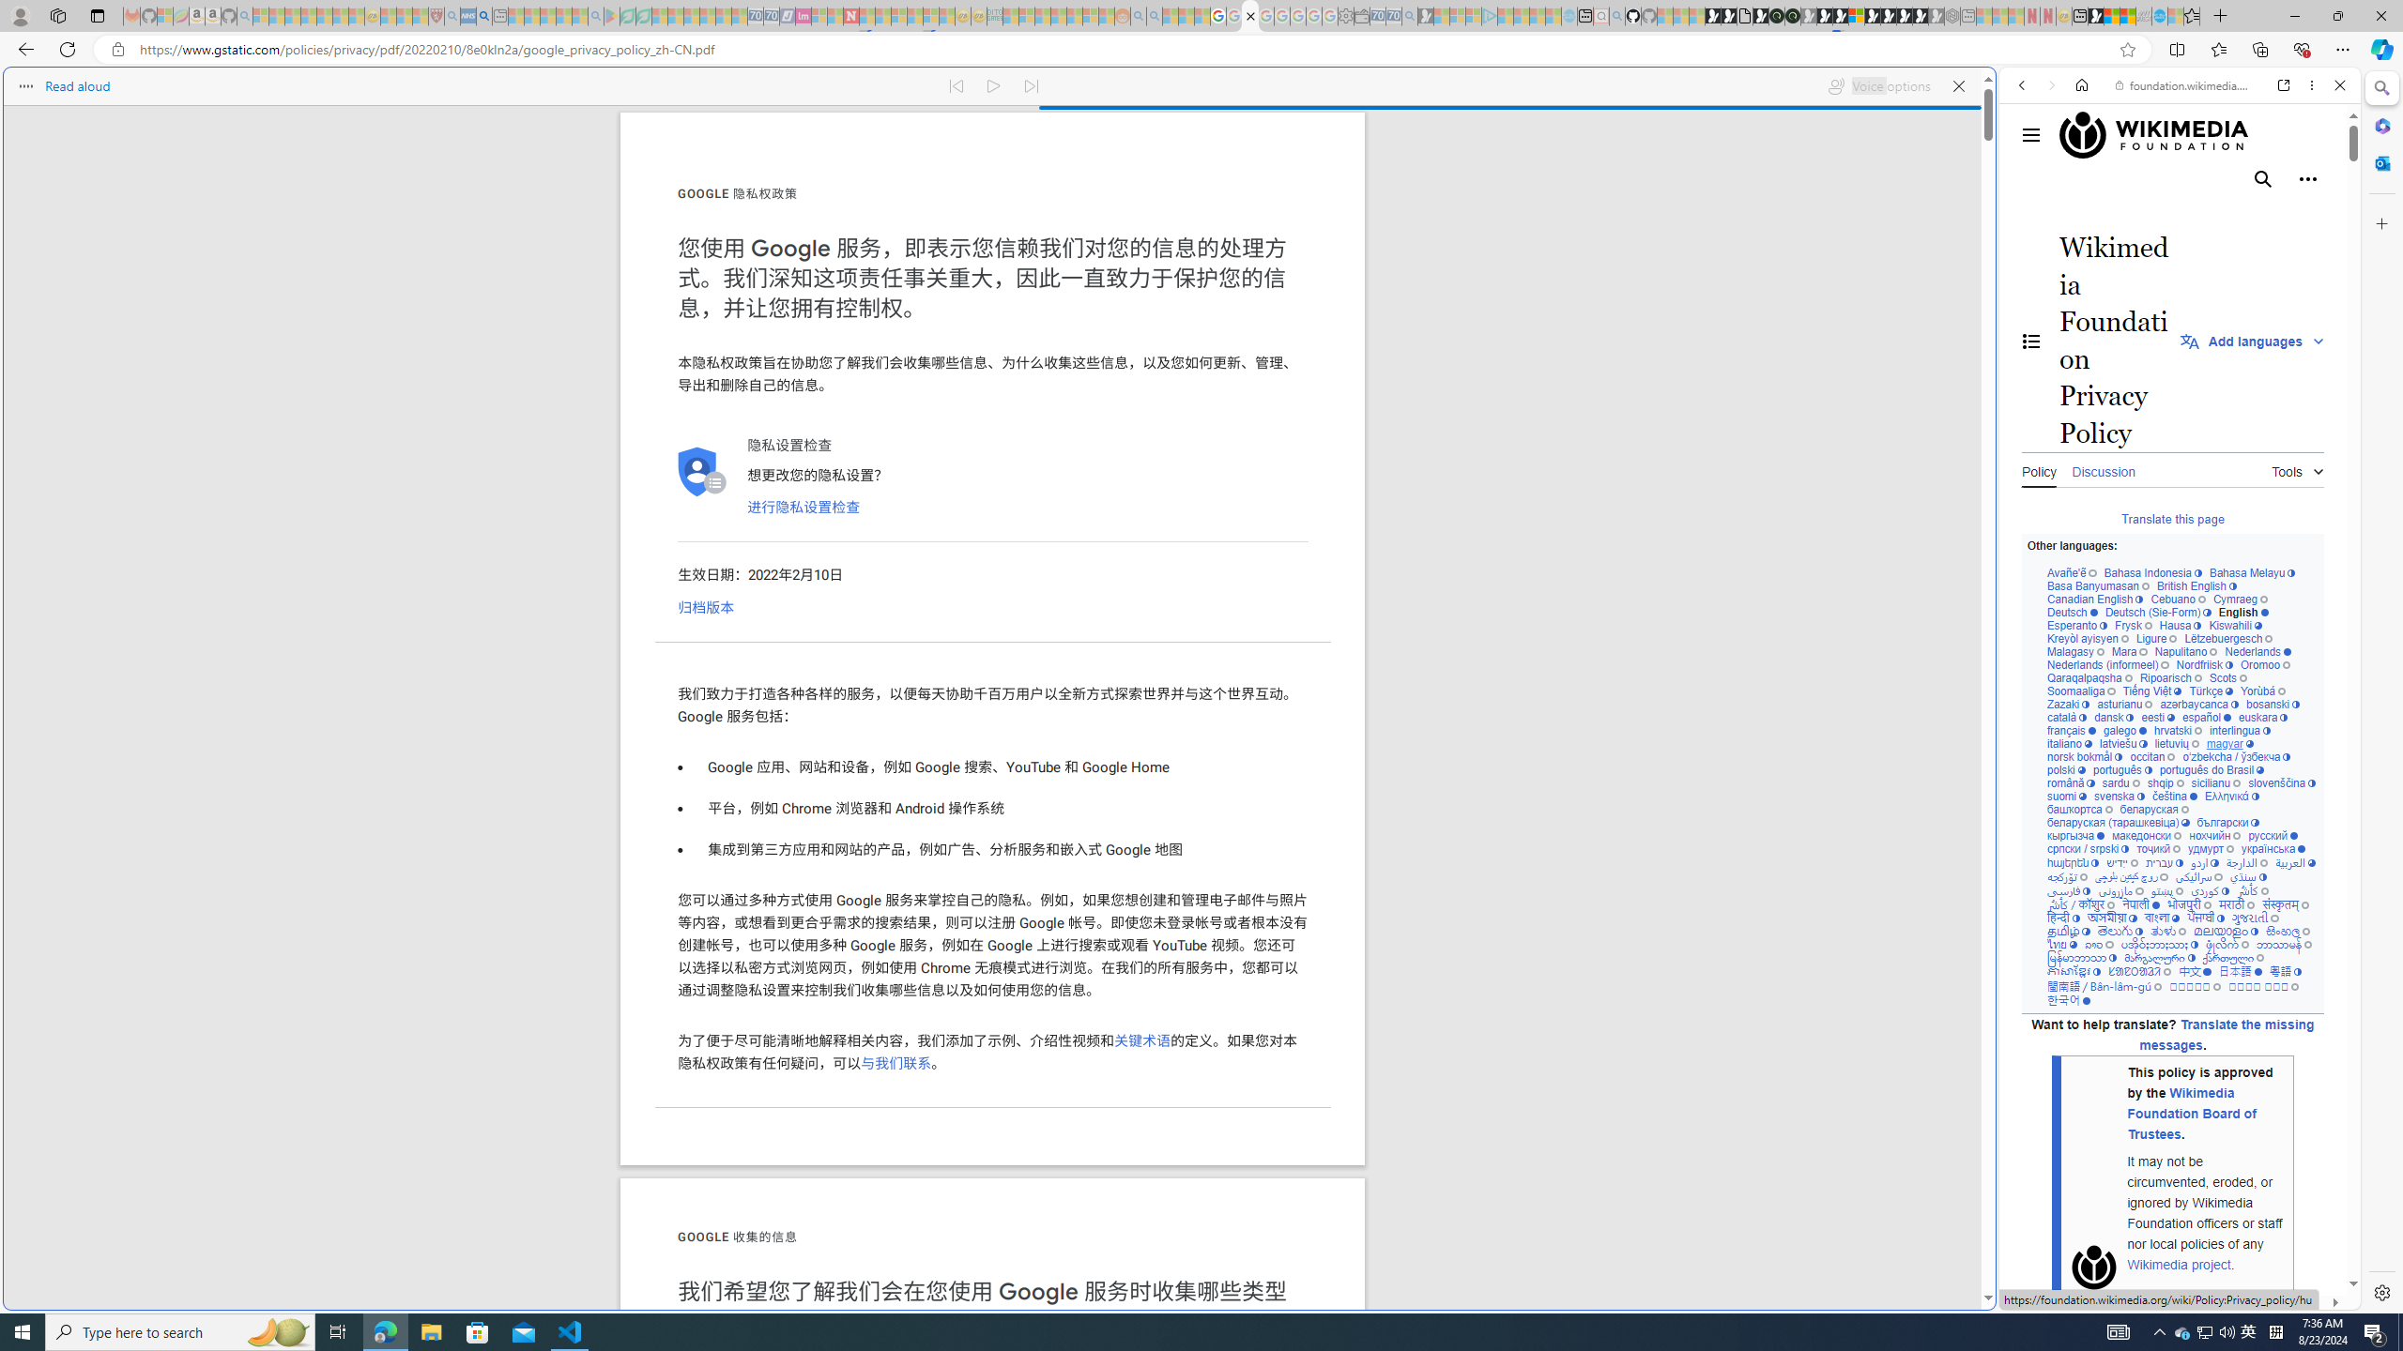 This screenshot has width=2403, height=1351. I want to click on eesti, so click(2157, 718).